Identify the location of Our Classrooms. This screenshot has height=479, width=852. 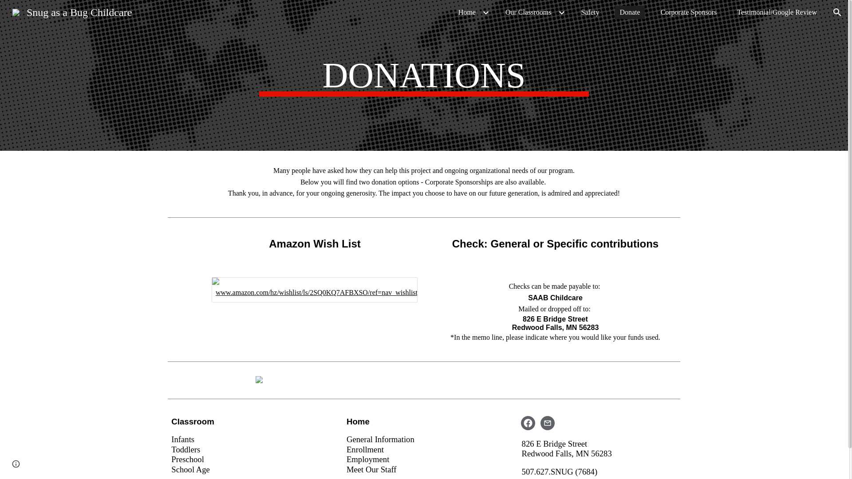
(528, 12).